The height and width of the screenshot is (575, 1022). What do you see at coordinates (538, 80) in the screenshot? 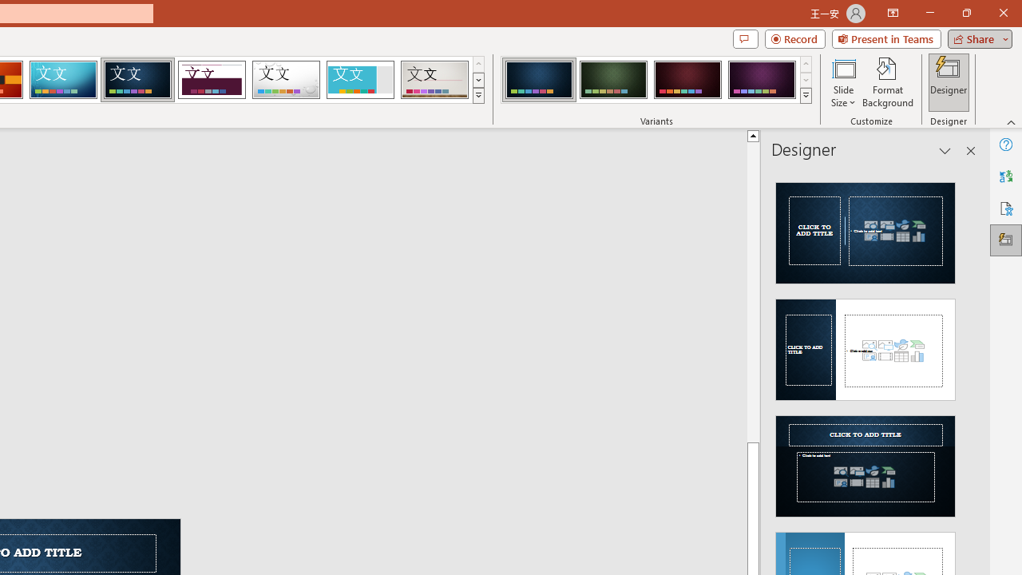
I see `Damask Variant 1` at bounding box center [538, 80].